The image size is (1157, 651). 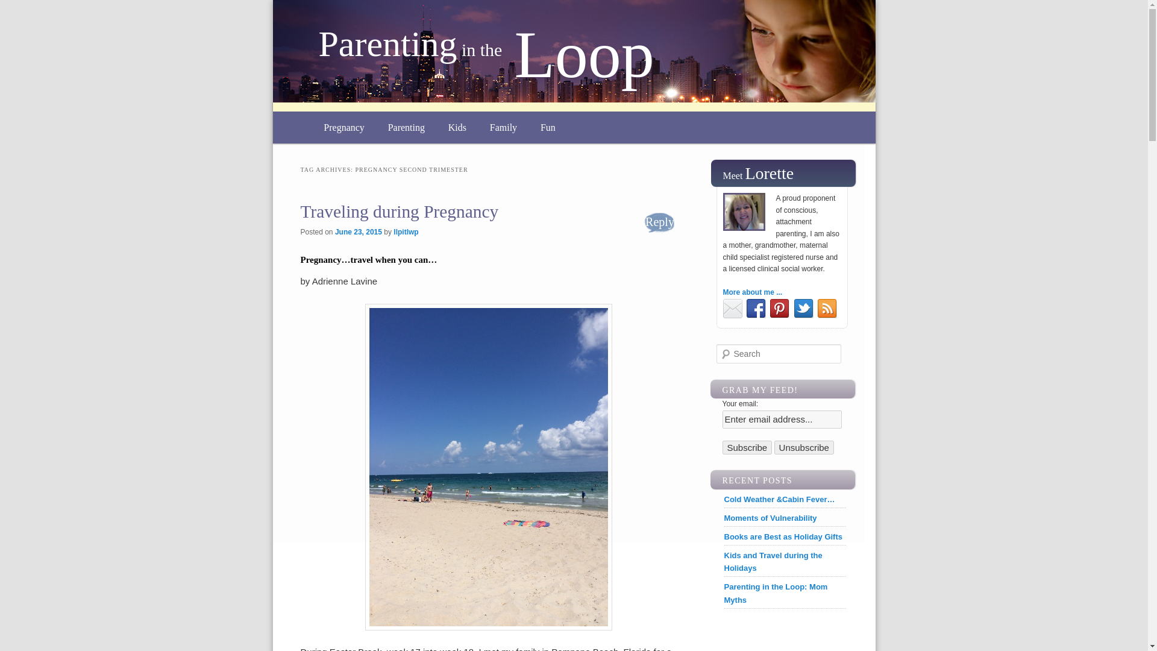 What do you see at coordinates (344, 127) in the screenshot?
I see `Pregnancy` at bounding box center [344, 127].